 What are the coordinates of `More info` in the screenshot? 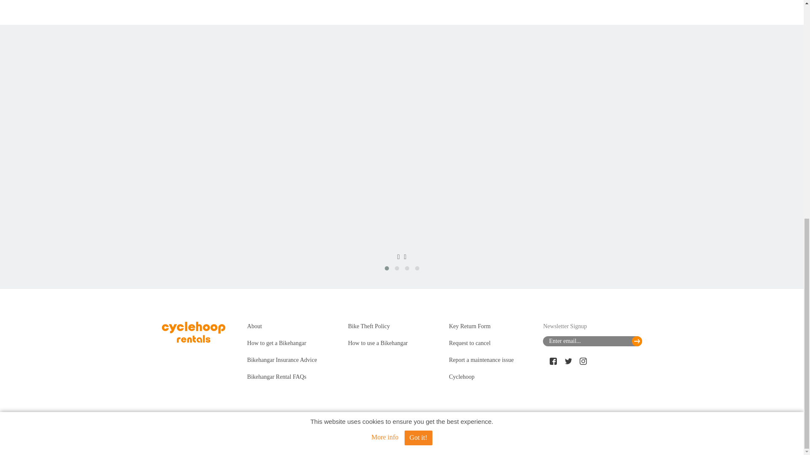 It's located at (385, 246).